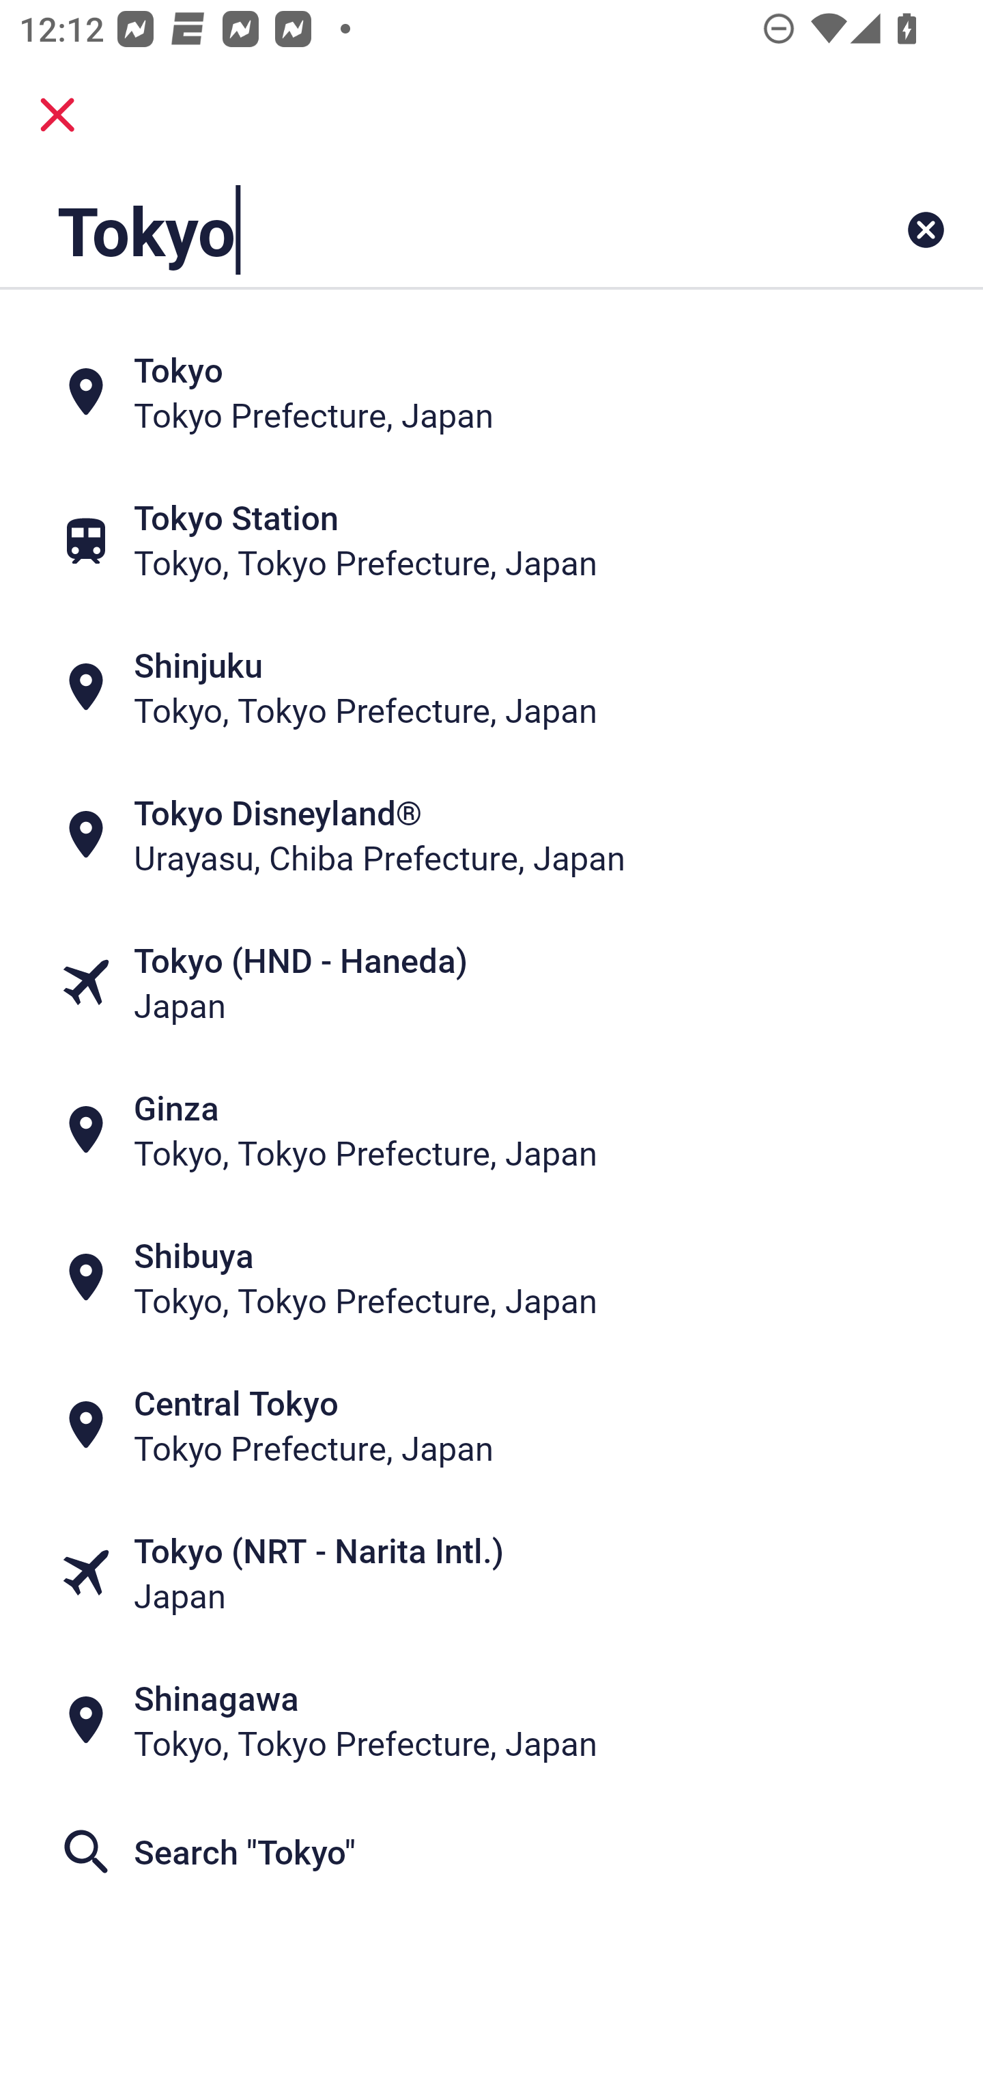 Image resolution: width=983 pixels, height=2077 pixels. Describe the element at coordinates (926, 230) in the screenshot. I see `Clear` at that location.